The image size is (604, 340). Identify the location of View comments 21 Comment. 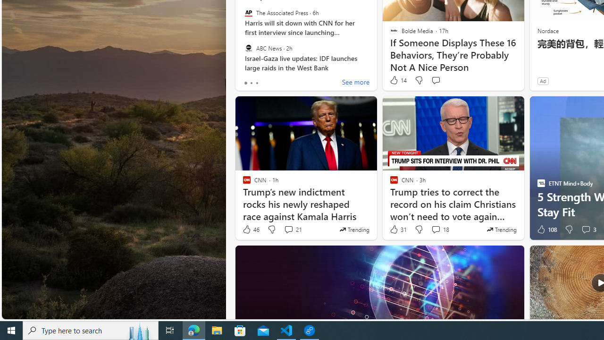
(293, 229).